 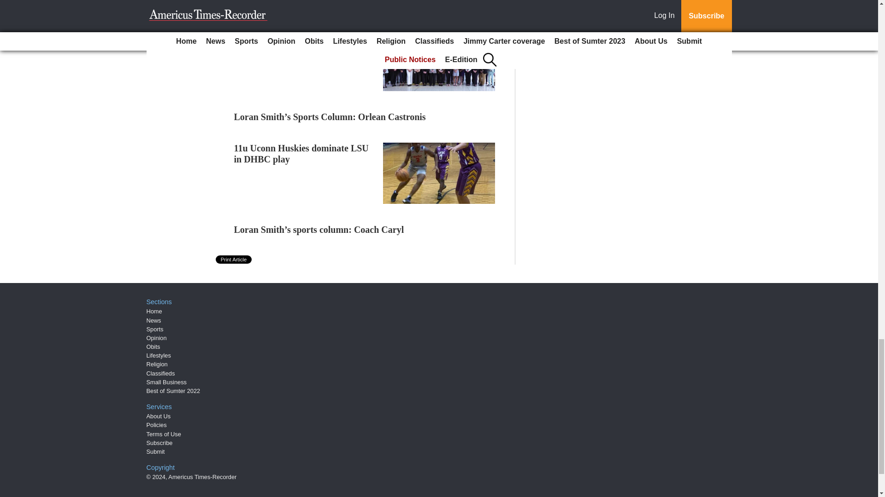 What do you see at coordinates (234, 260) in the screenshot?
I see `Print Article` at bounding box center [234, 260].